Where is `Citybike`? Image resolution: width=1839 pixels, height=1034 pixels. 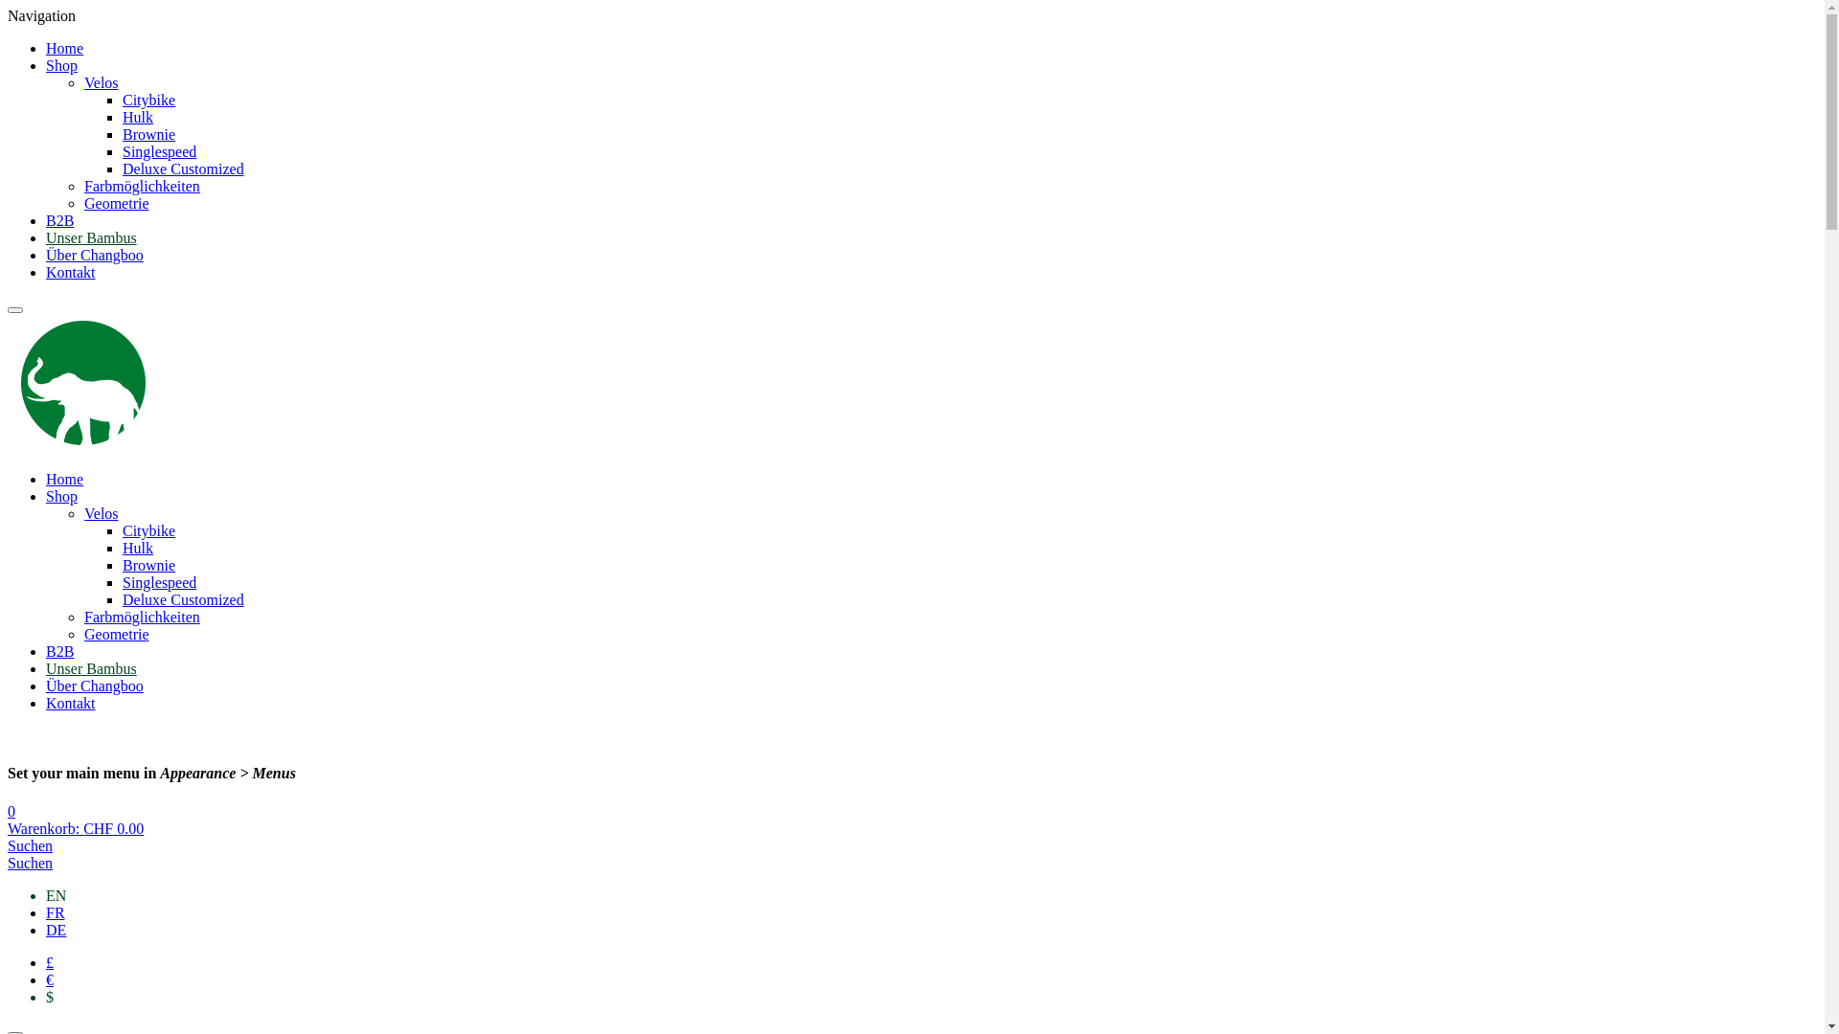 Citybike is located at coordinates (149, 100).